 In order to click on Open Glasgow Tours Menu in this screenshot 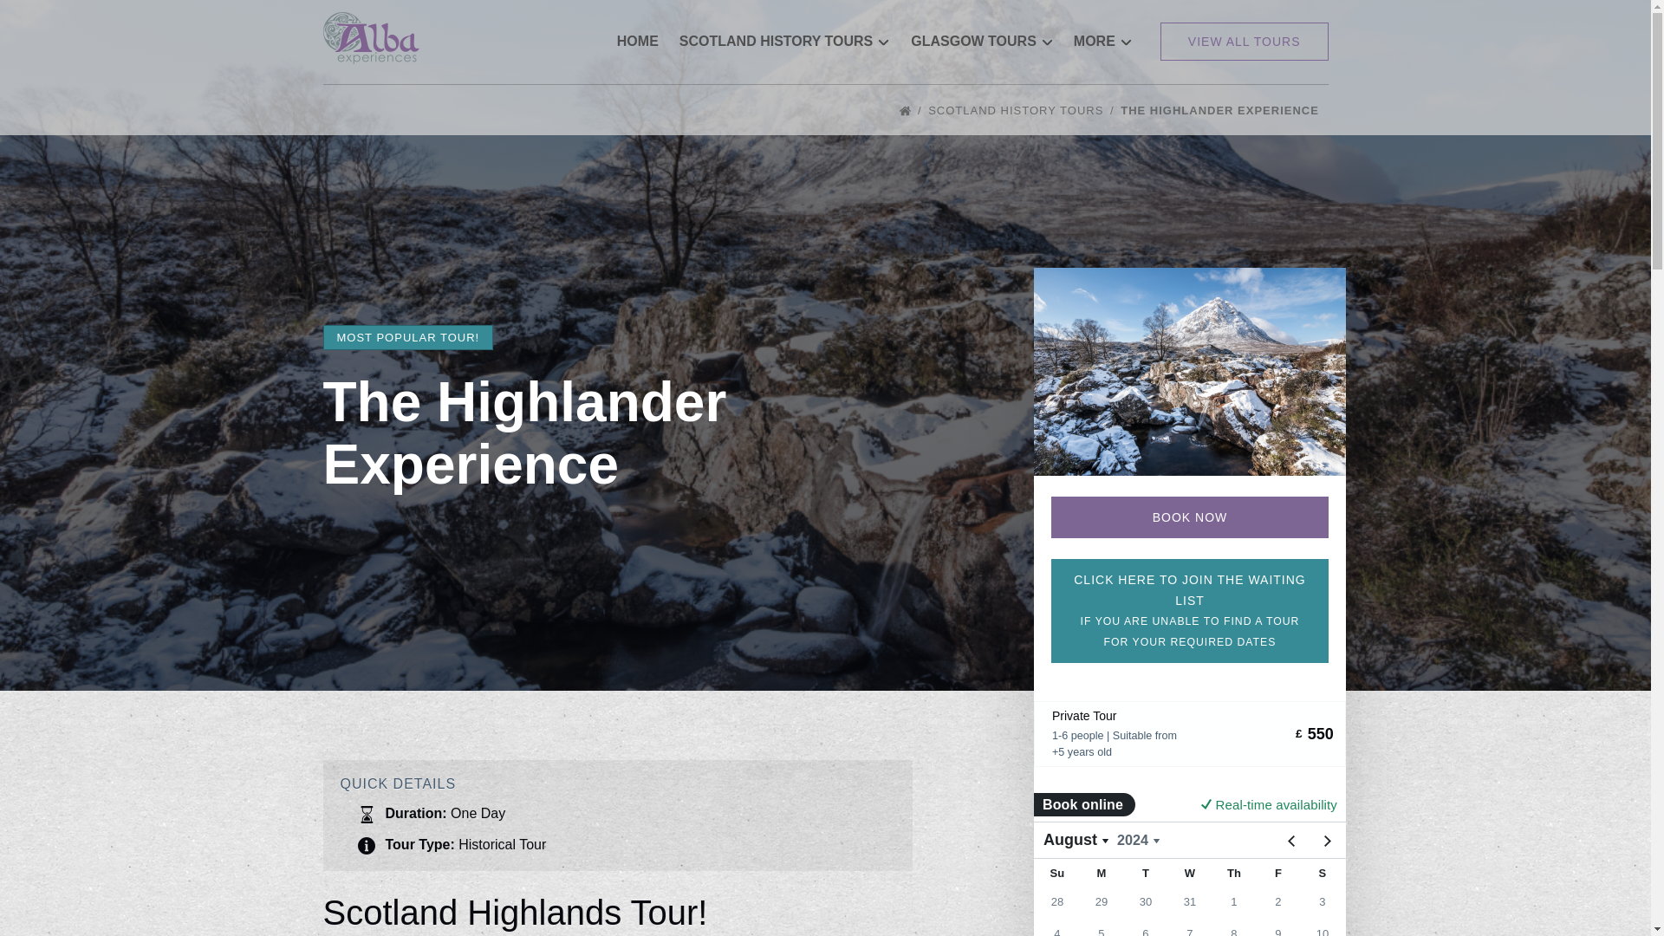, I will do `click(978, 31)`.